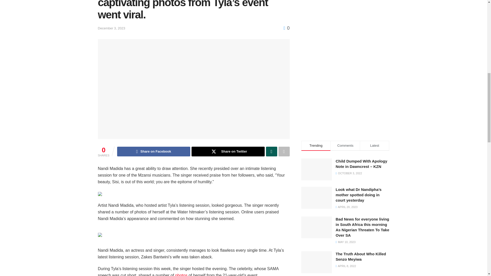 This screenshot has width=491, height=276. What do you see at coordinates (286, 28) in the screenshot?
I see `0` at bounding box center [286, 28].